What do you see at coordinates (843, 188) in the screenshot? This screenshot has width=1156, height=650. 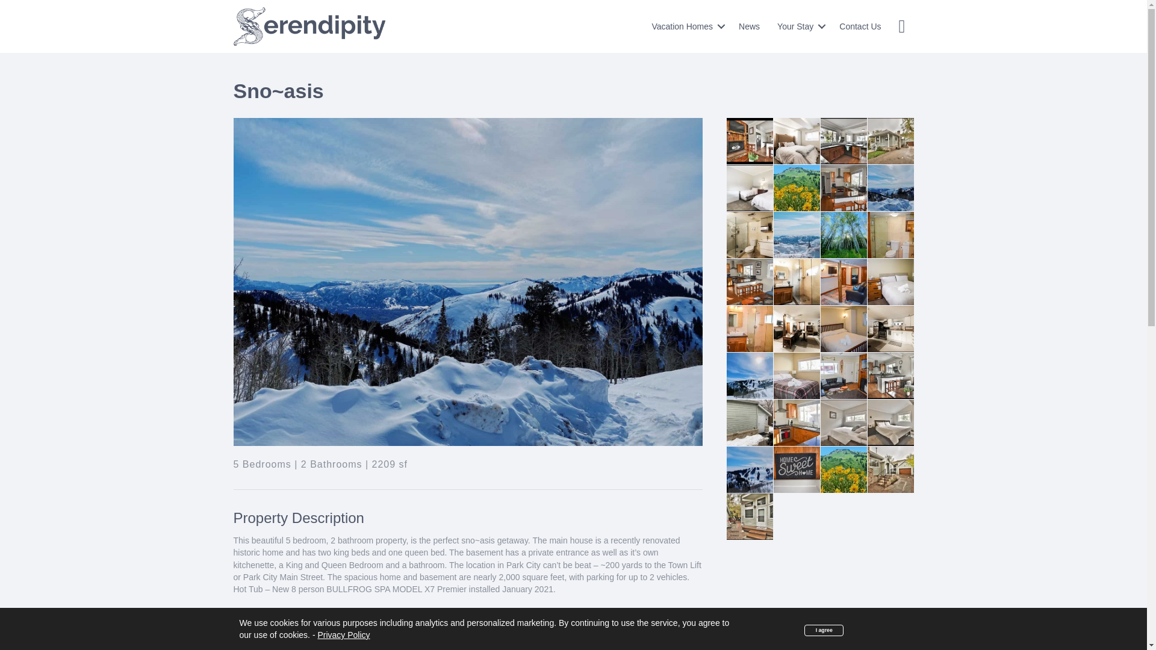 I see `sno-asis1` at bounding box center [843, 188].